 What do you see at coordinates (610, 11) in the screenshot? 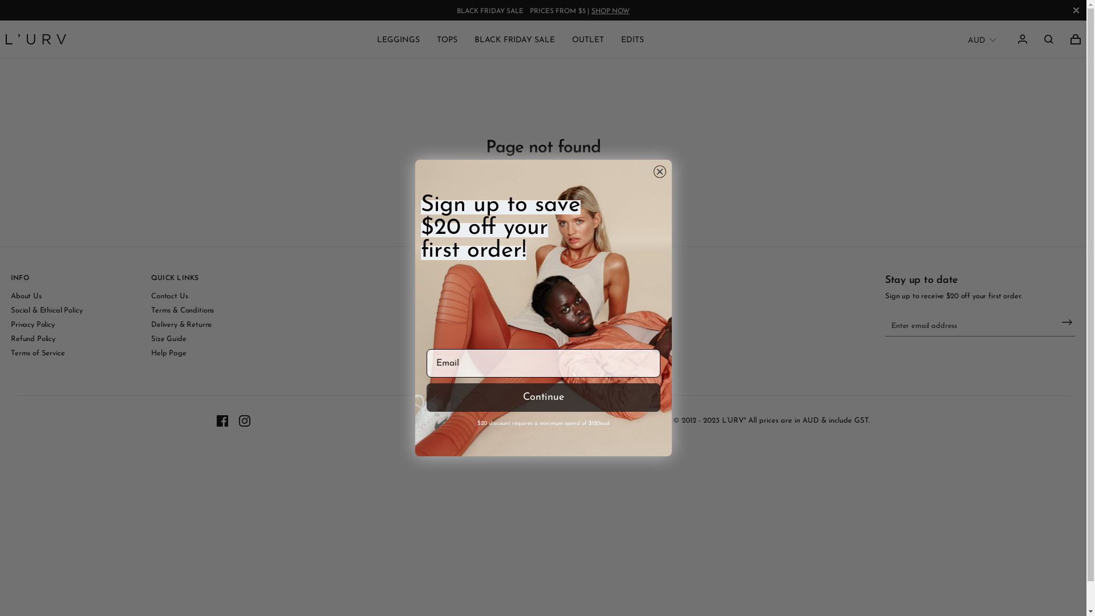
I see `SHOP NOW` at bounding box center [610, 11].